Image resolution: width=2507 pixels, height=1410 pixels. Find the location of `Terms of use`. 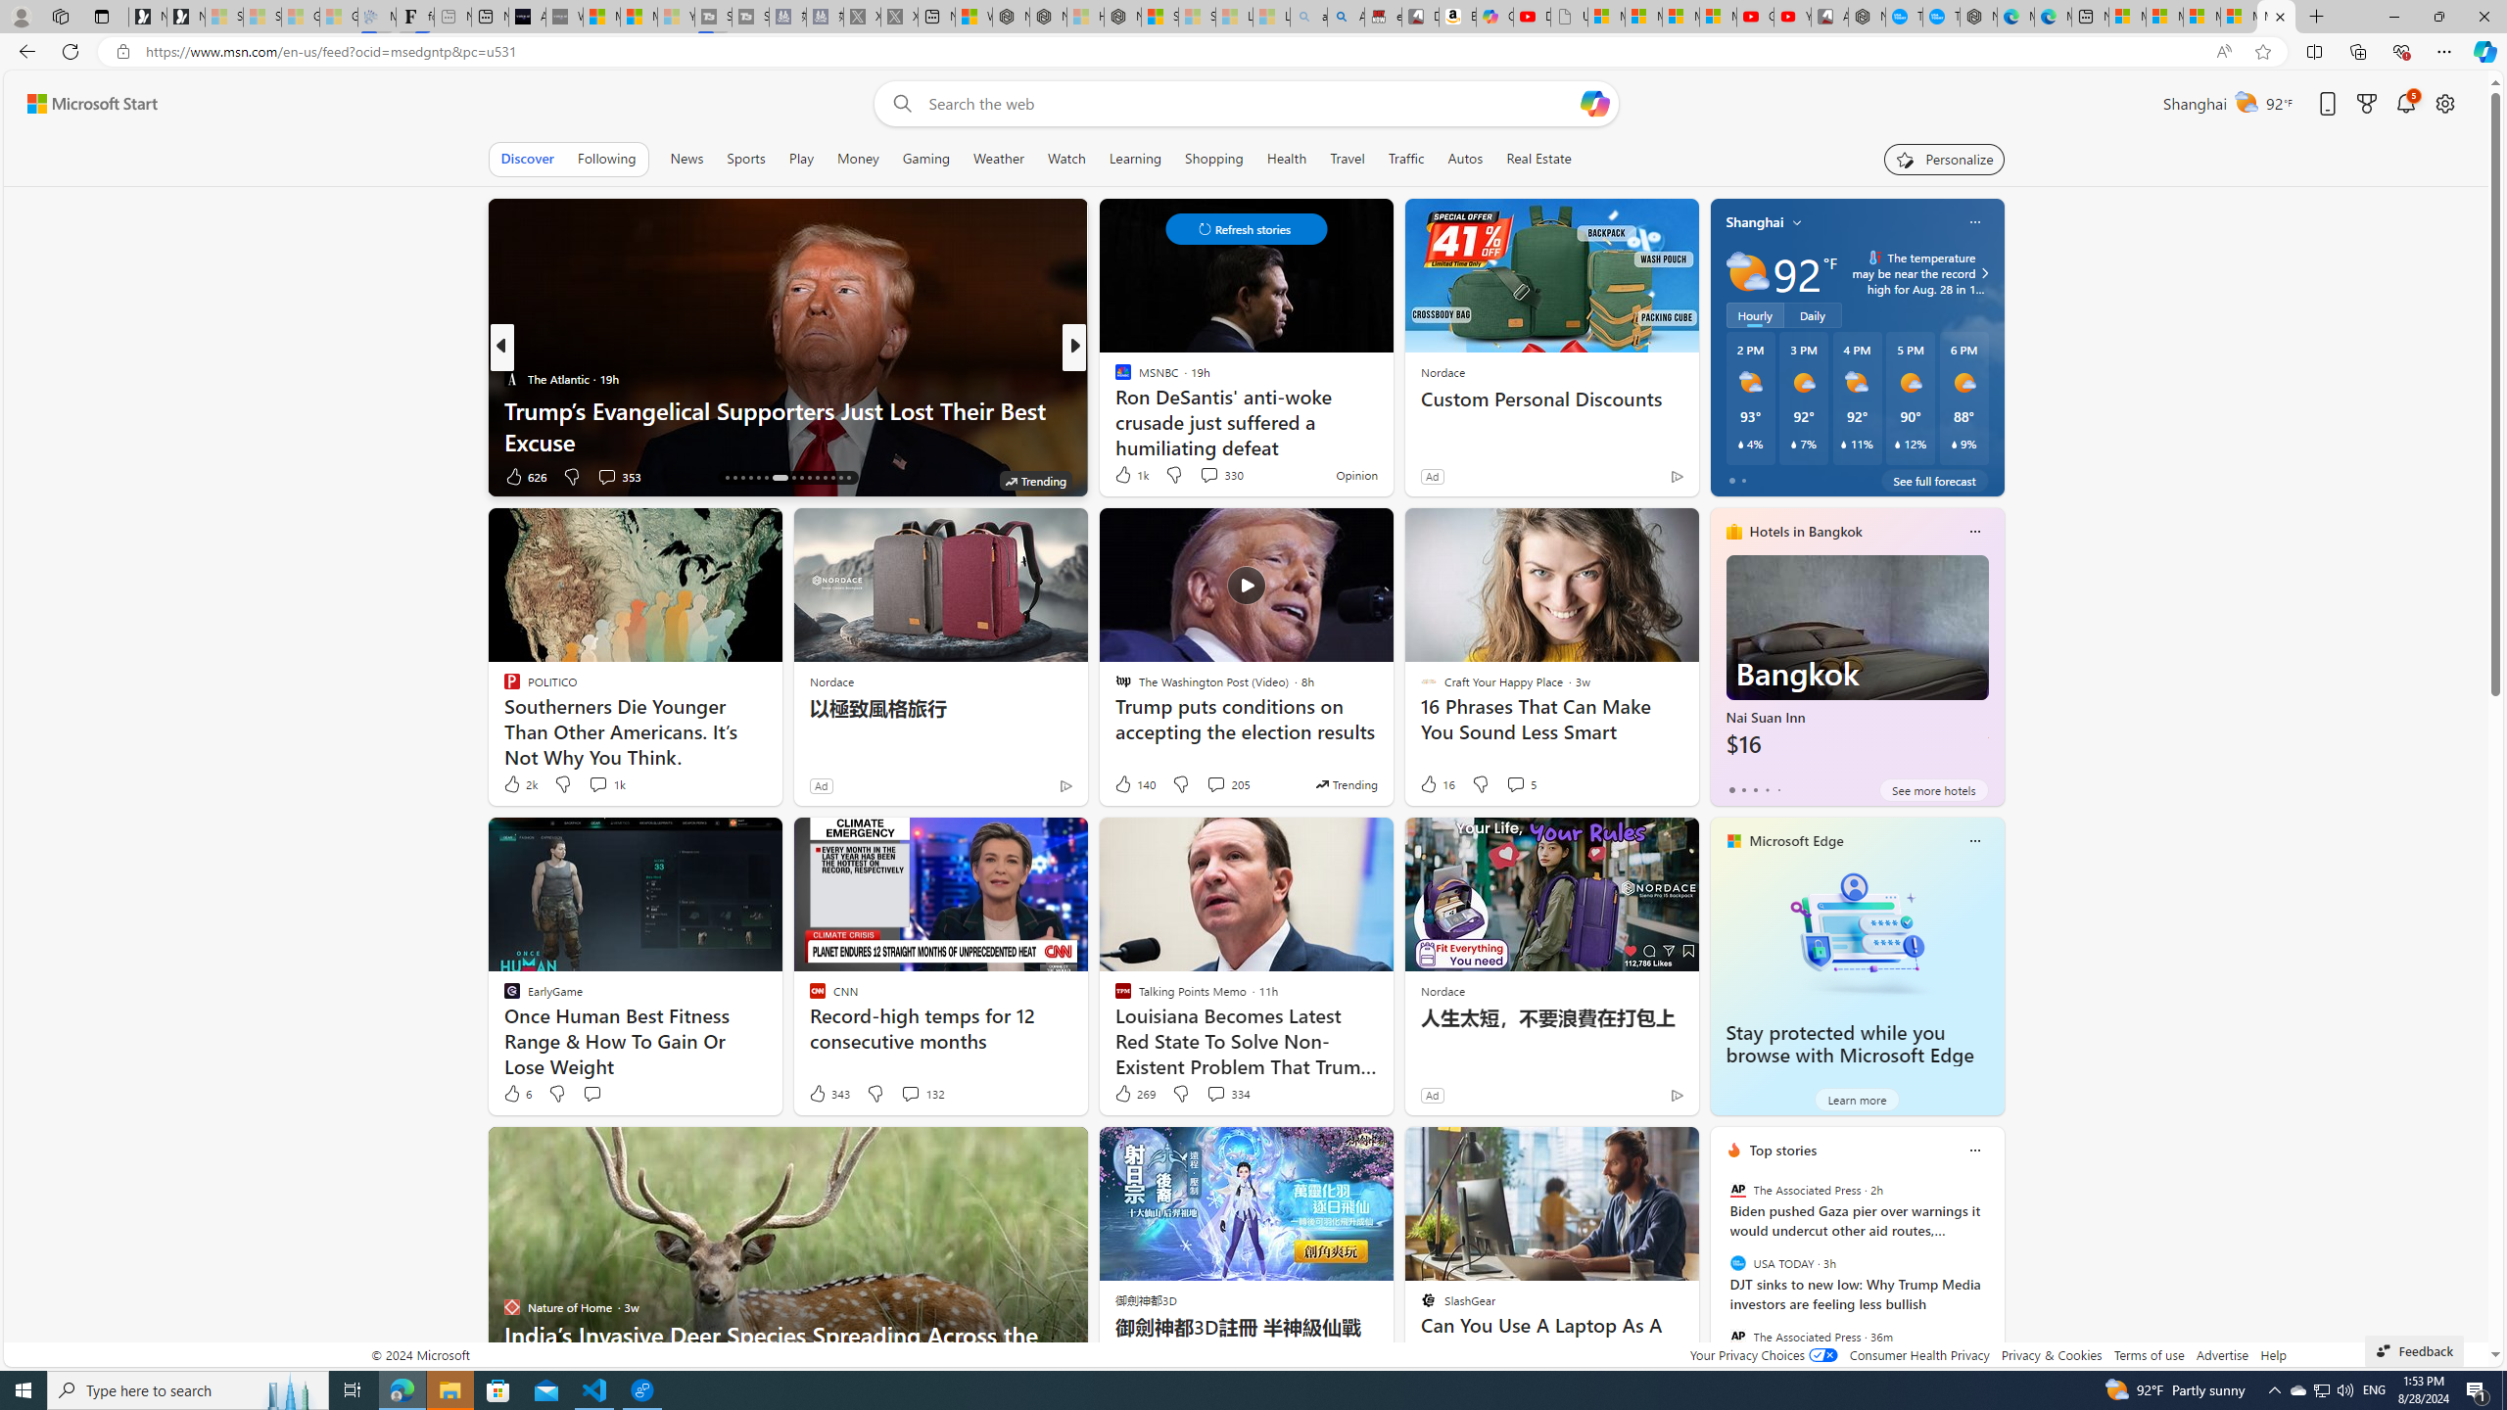

Terms of use is located at coordinates (2149, 1355).